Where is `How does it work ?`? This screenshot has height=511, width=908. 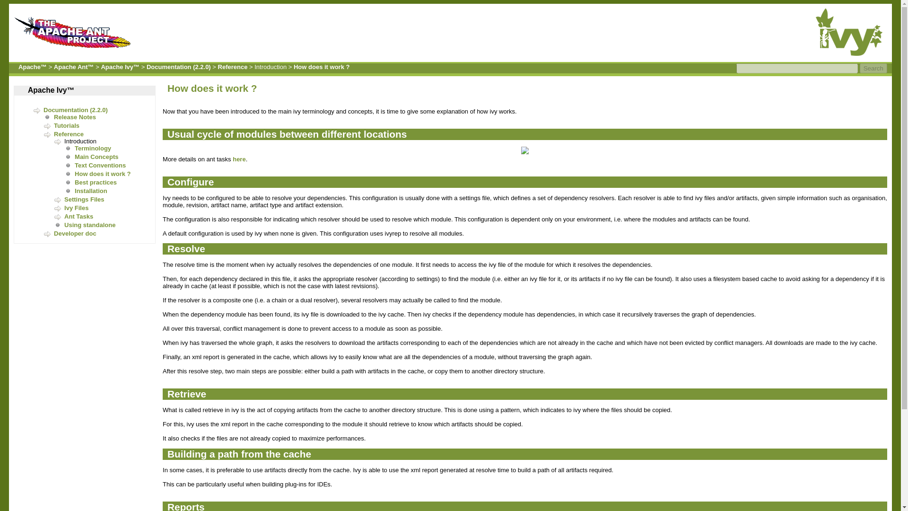
How does it work ? is located at coordinates (322, 67).